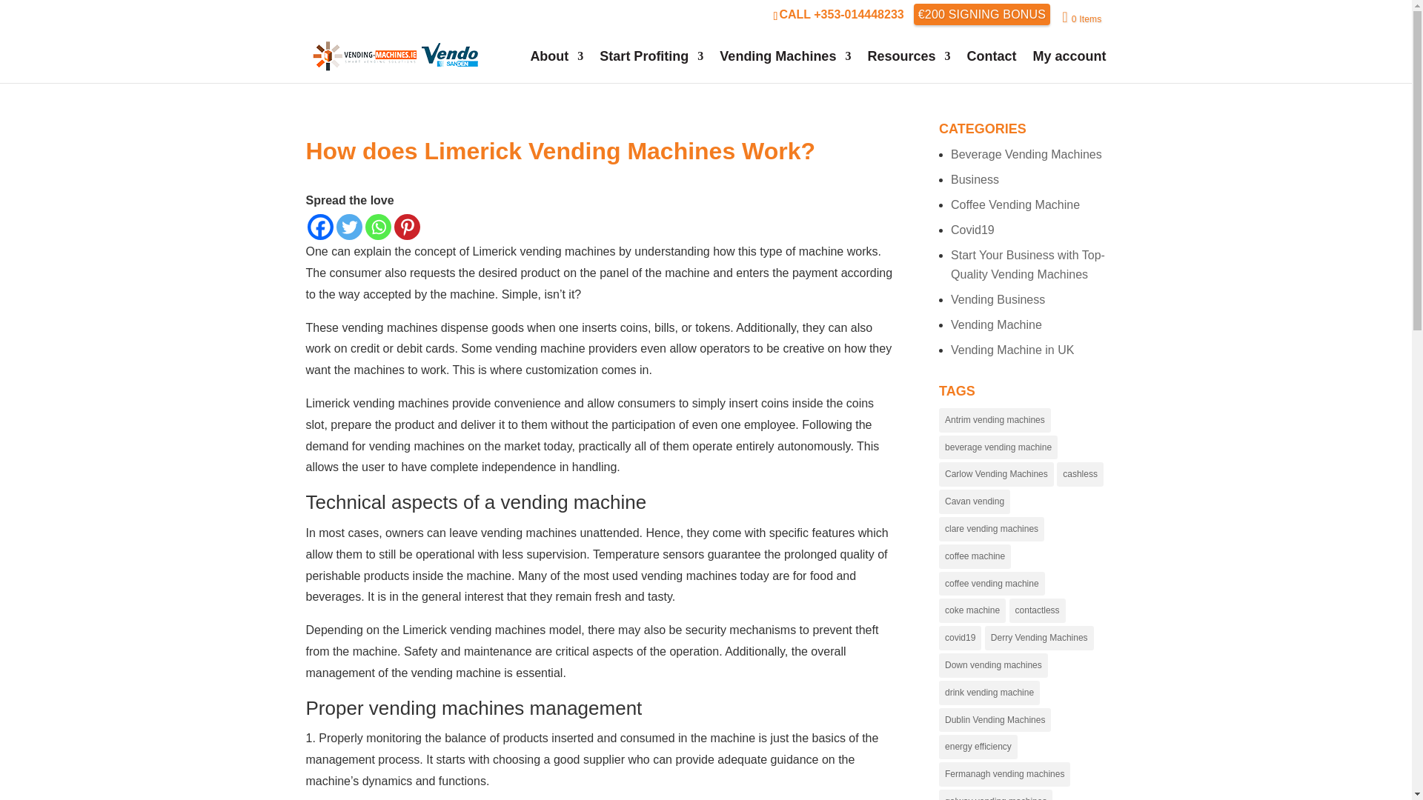  What do you see at coordinates (786, 67) in the screenshot?
I see `Vending Machines` at bounding box center [786, 67].